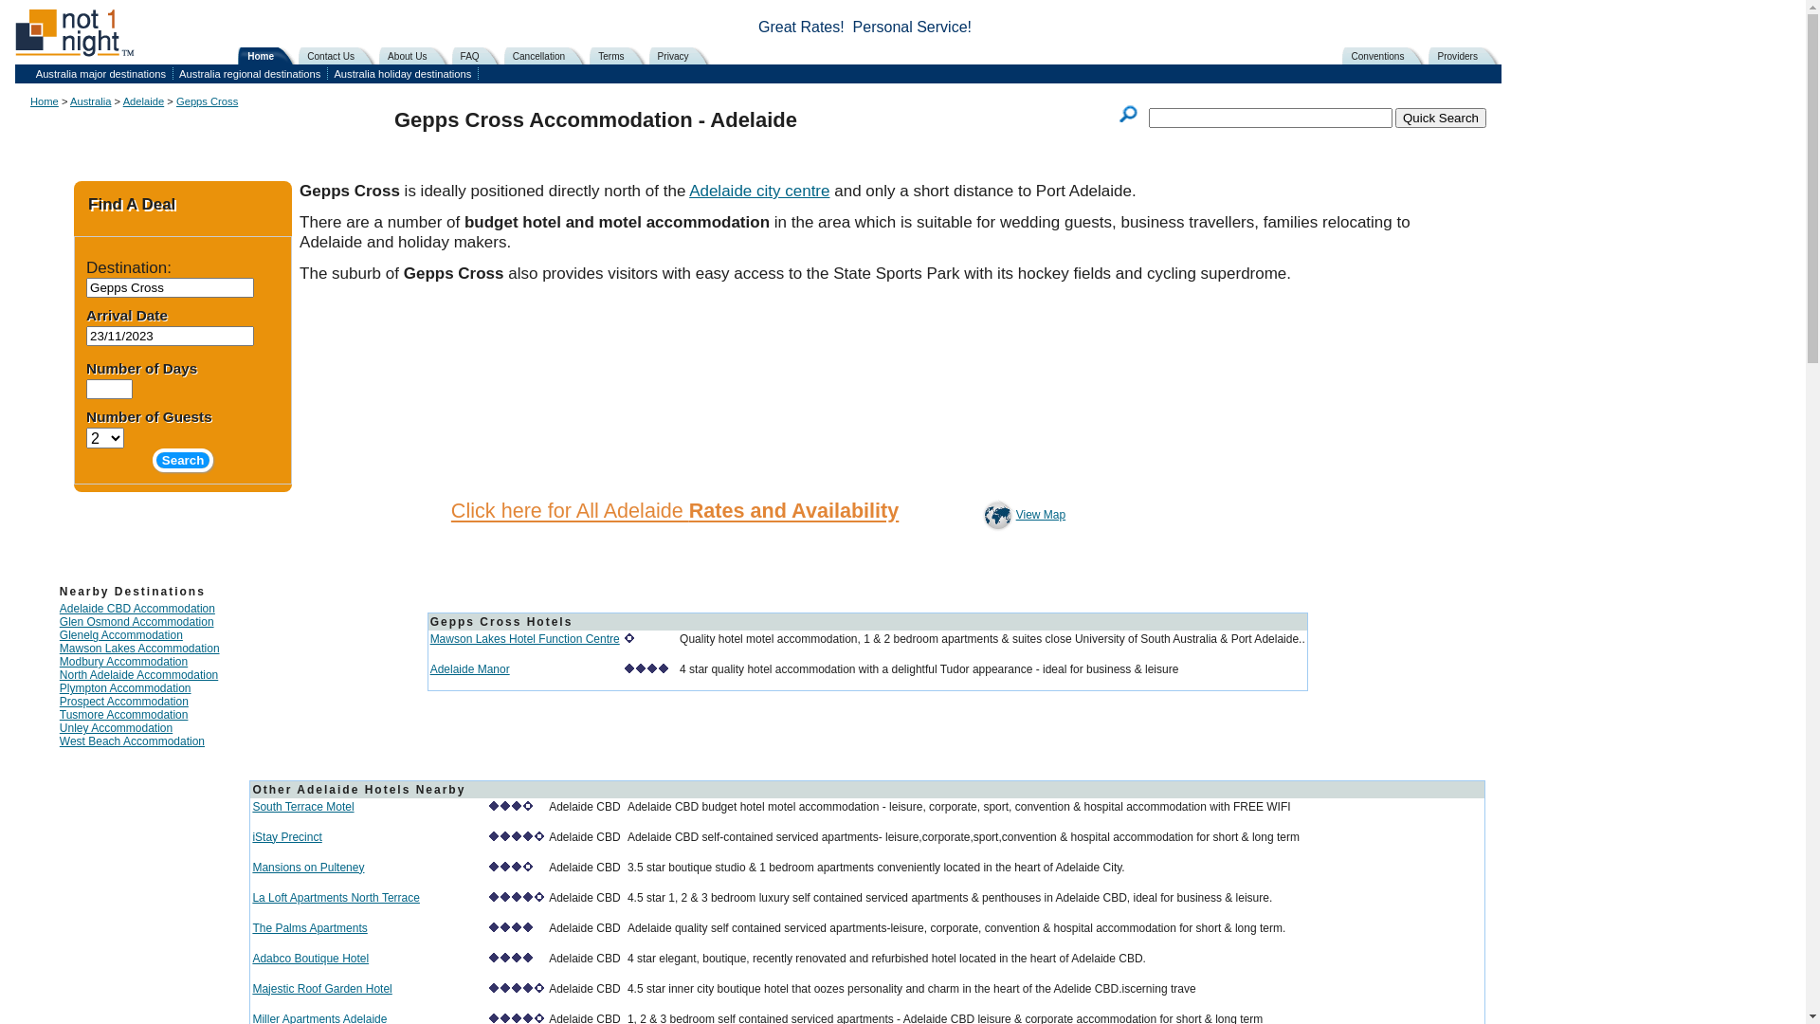 This screenshot has height=1024, width=1820. What do you see at coordinates (759, 192) in the screenshot?
I see `Adelaide city centre` at bounding box center [759, 192].